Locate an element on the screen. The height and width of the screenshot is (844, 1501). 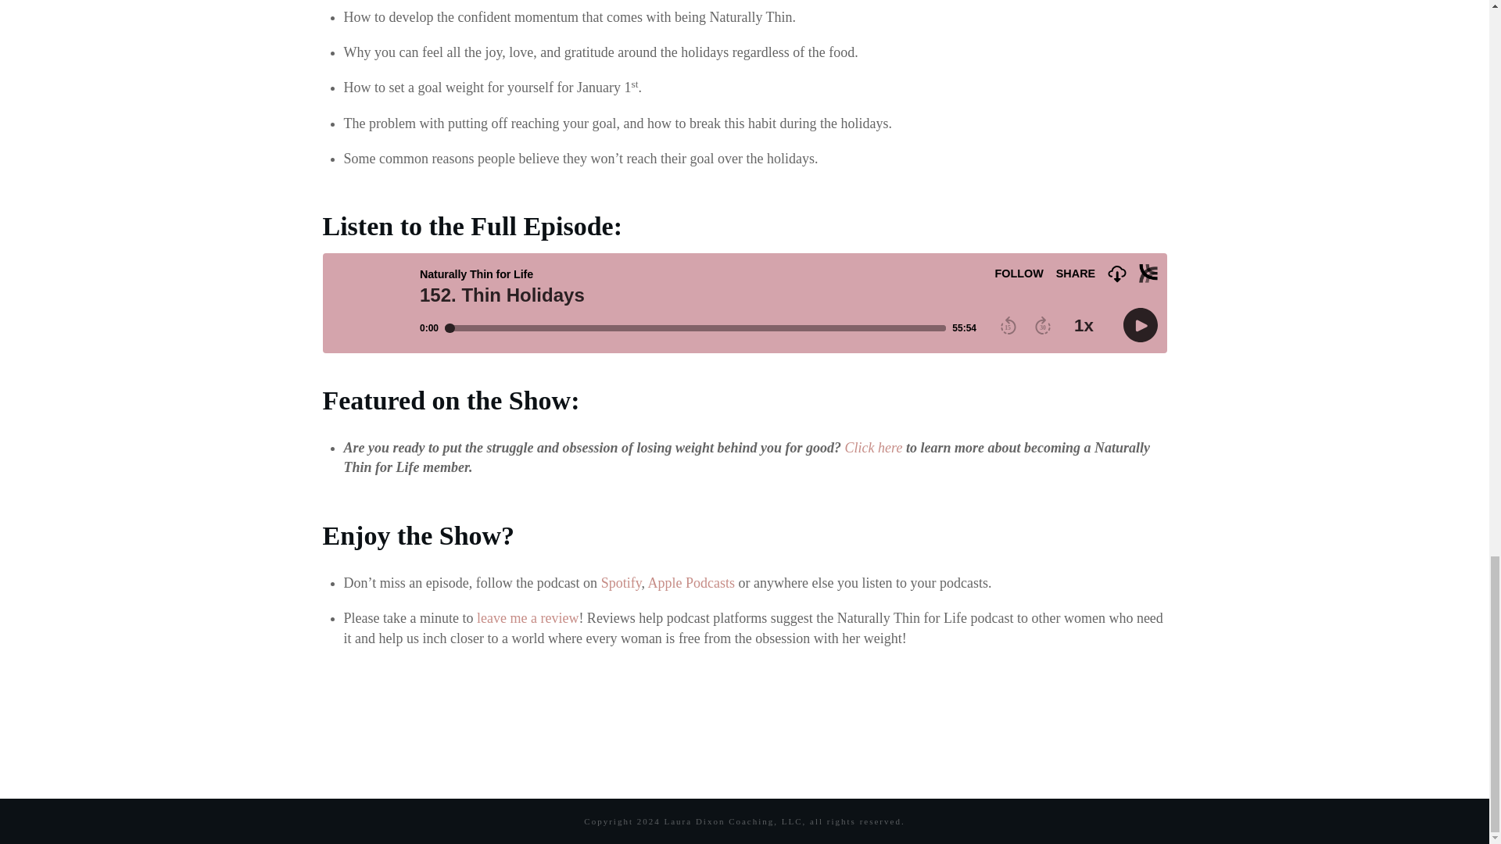
Spotify is located at coordinates (622, 583).